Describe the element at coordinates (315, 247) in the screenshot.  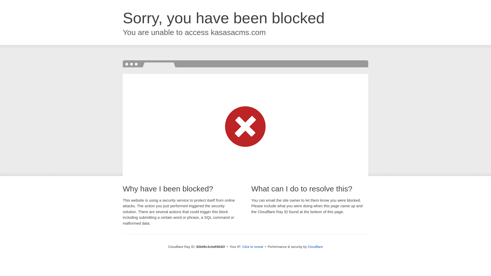
I see `Cloudflare` at that location.